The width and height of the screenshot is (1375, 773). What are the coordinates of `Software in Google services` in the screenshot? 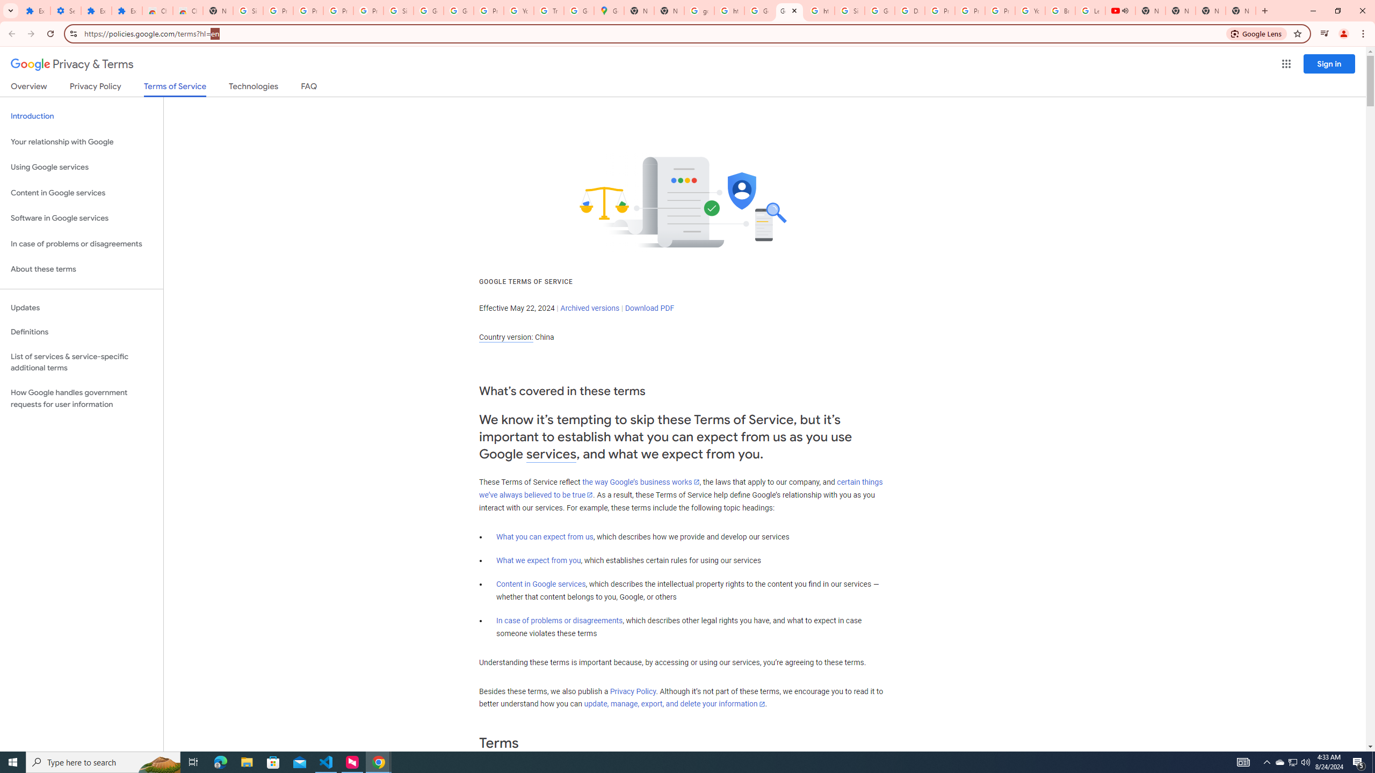 It's located at (82, 218).